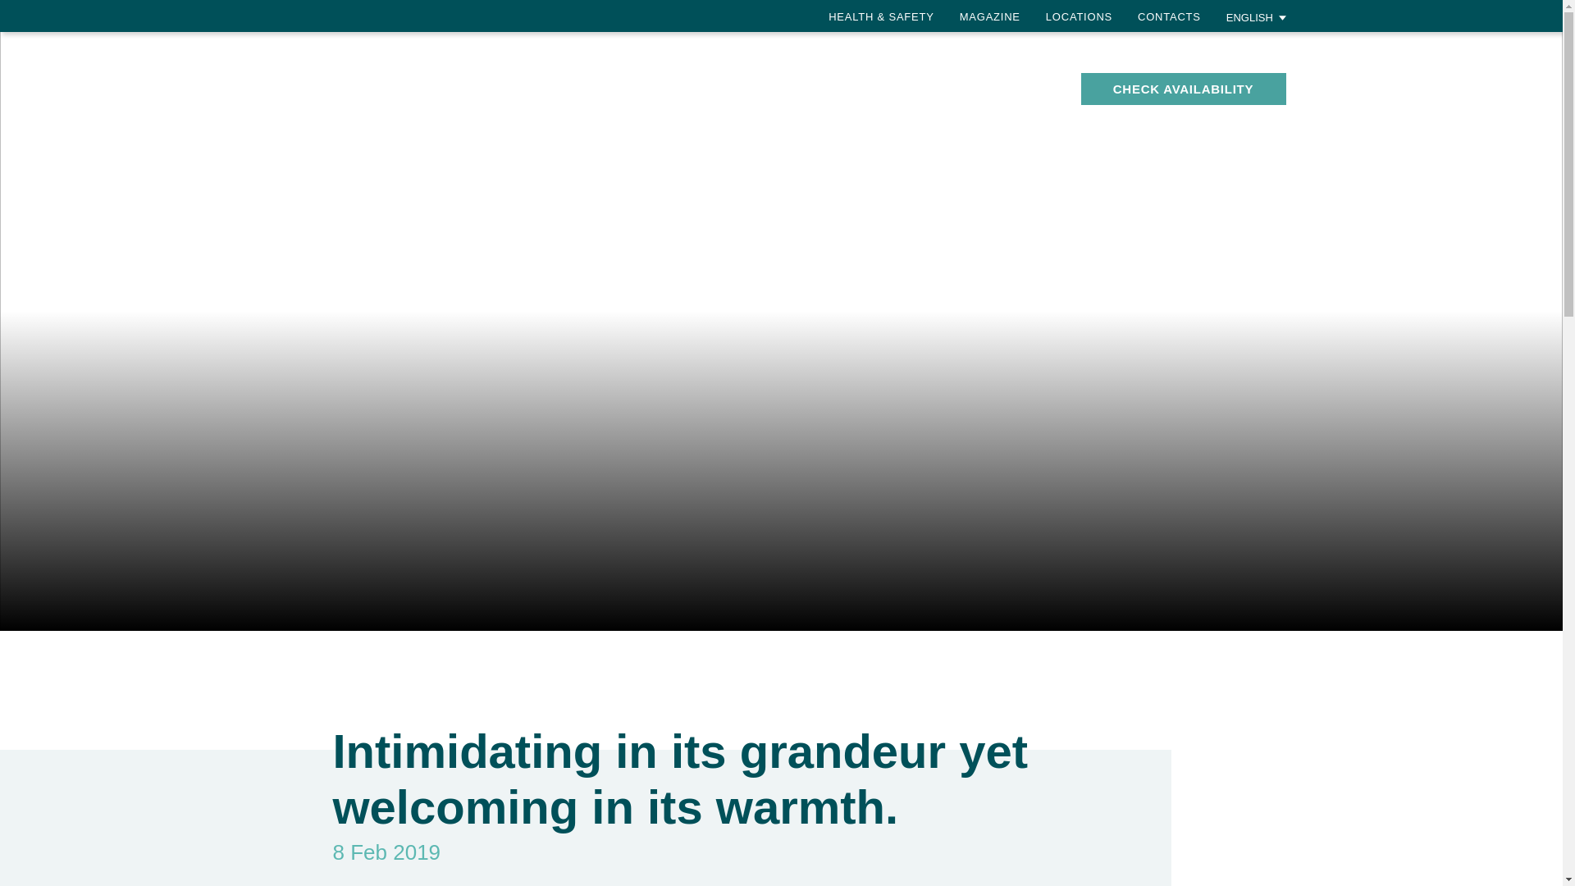 The width and height of the screenshot is (1575, 886). Describe the element at coordinates (536, 79) in the screenshot. I see `HOTELS` at that location.